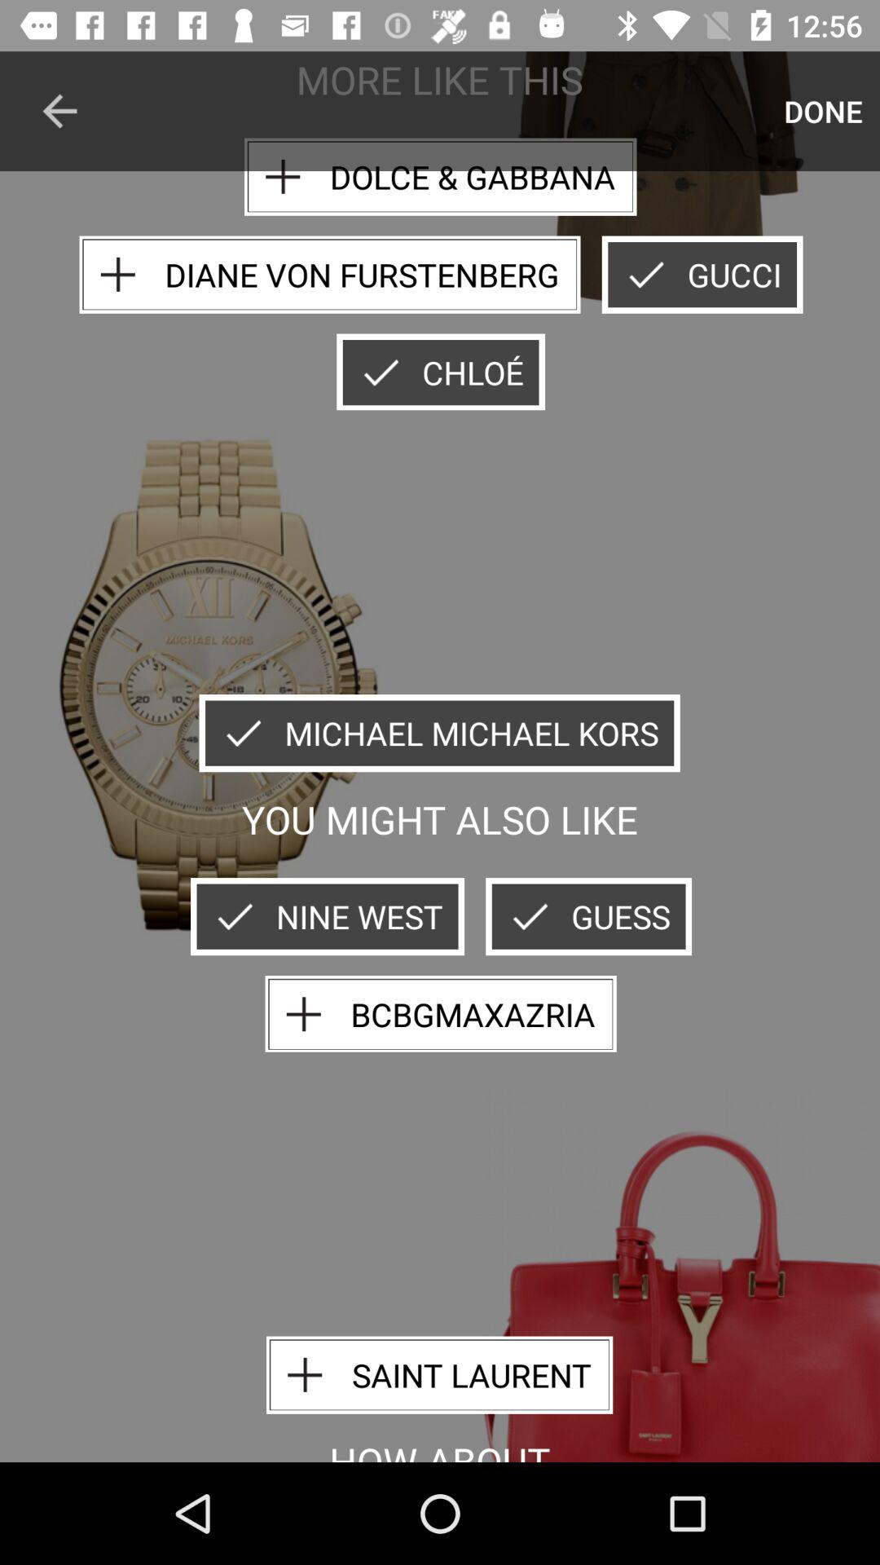  Describe the element at coordinates (328, 916) in the screenshot. I see `jump until the nine west` at that location.